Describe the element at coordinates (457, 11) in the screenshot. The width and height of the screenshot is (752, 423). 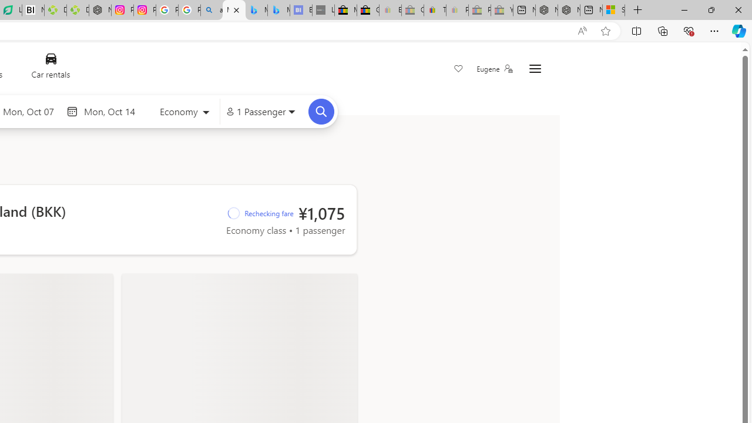
I see `Payments Terms of Use | eBay.com - Sleeping` at that location.